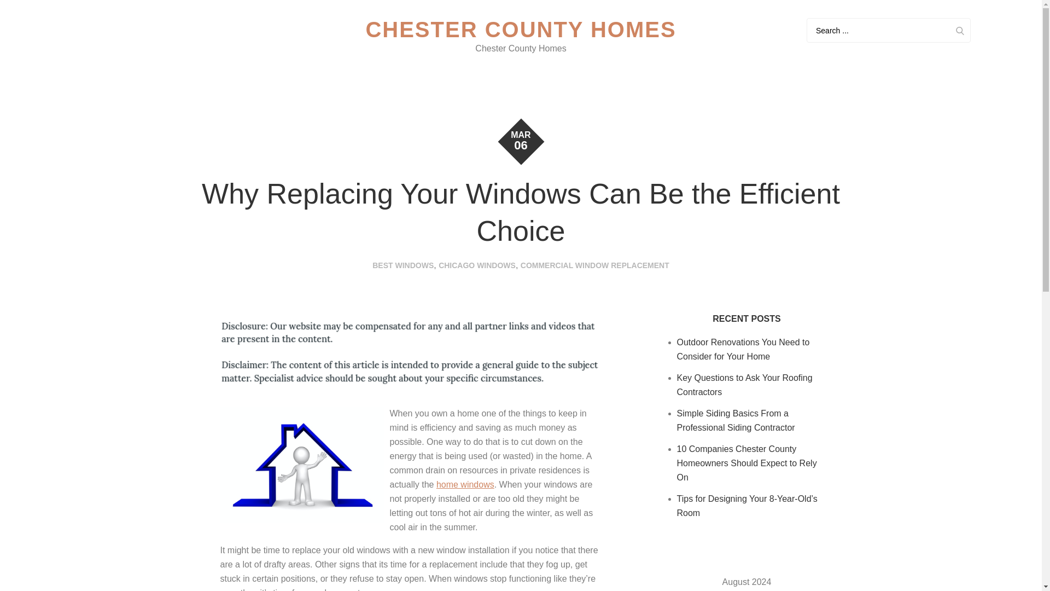 This screenshot has width=1050, height=591. What do you see at coordinates (736, 420) in the screenshot?
I see `Simple Siding Basics From a Professional Siding Contractor` at bounding box center [736, 420].